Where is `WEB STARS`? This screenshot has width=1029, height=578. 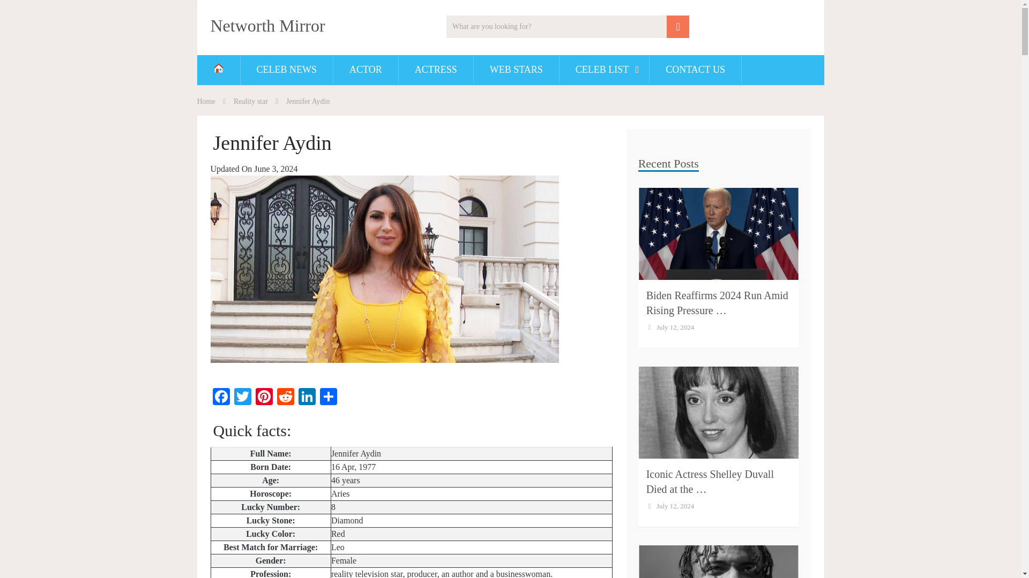
WEB STARS is located at coordinates (516, 69).